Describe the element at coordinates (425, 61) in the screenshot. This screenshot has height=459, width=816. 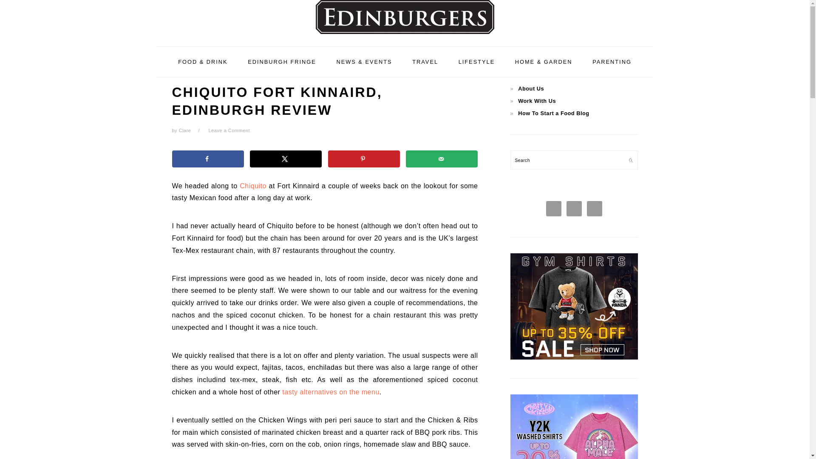
I see `TRAVEL` at that location.